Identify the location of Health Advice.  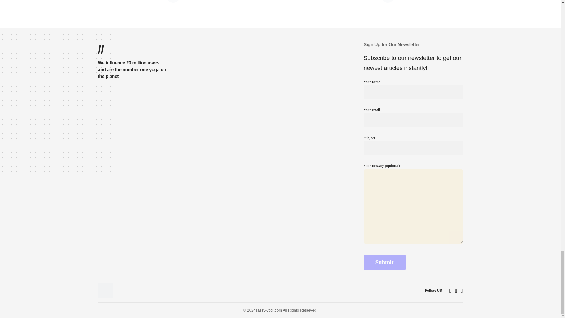
(105, 290).